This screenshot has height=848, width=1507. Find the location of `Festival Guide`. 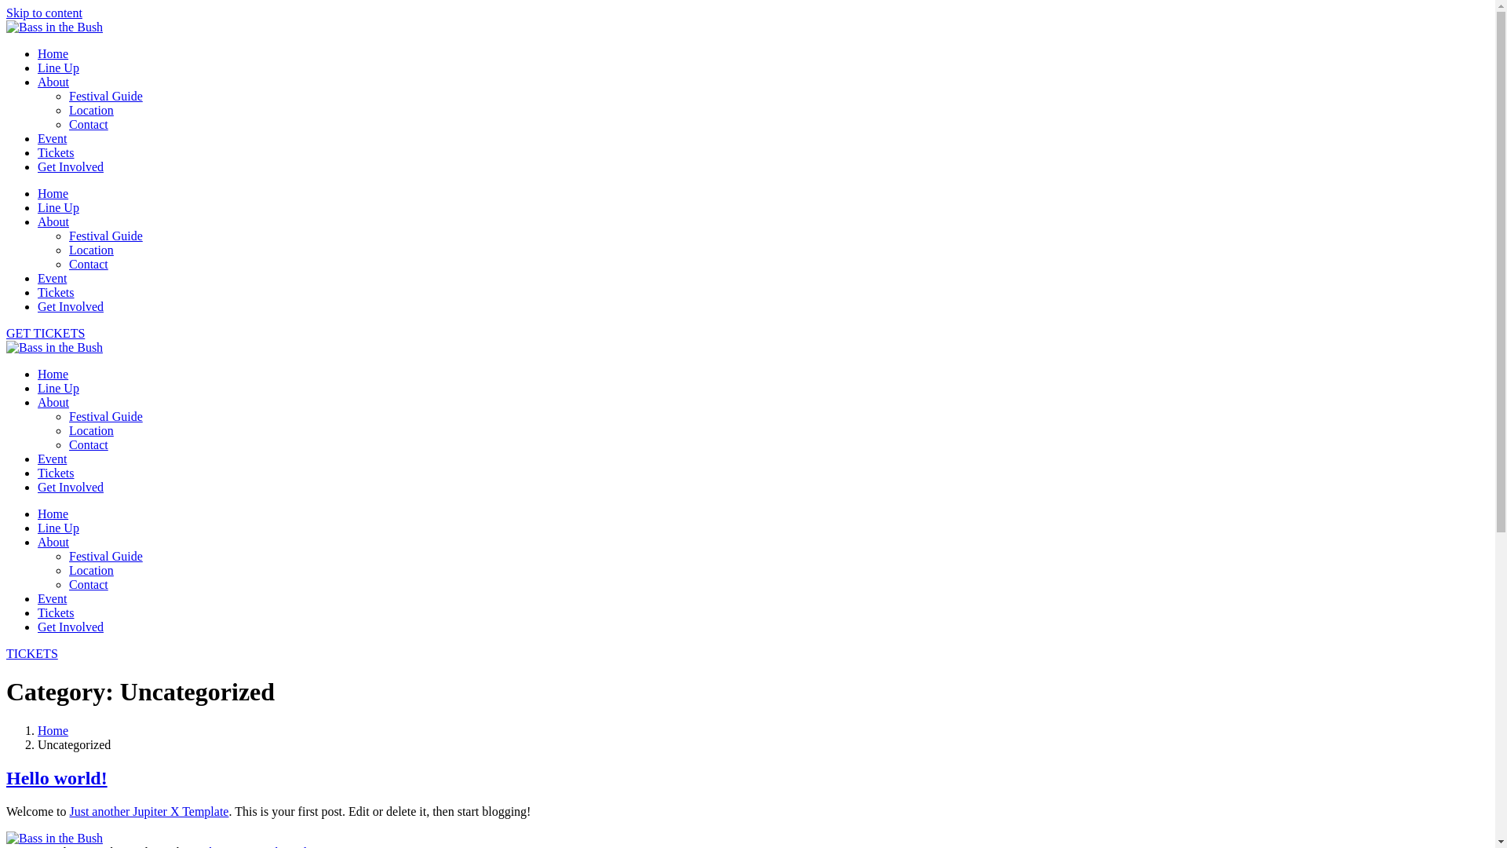

Festival Guide is located at coordinates (106, 236).